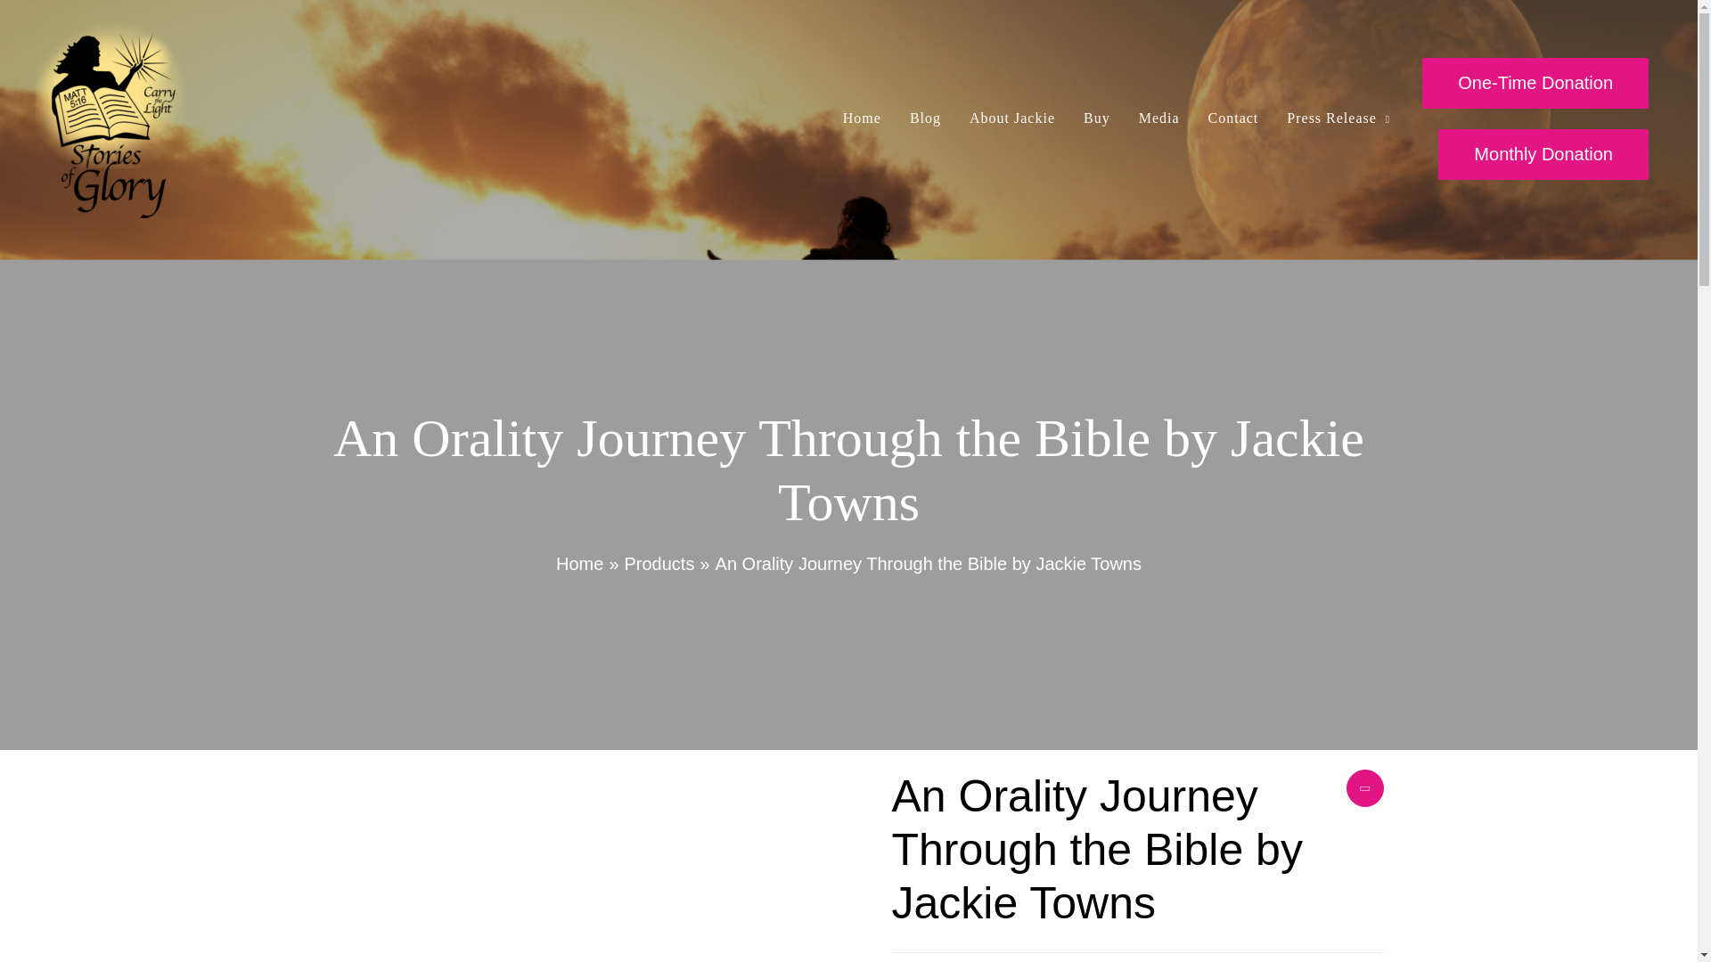 Image resolution: width=1711 pixels, height=962 pixels. Describe the element at coordinates (1096, 118) in the screenshot. I see `Buy` at that location.